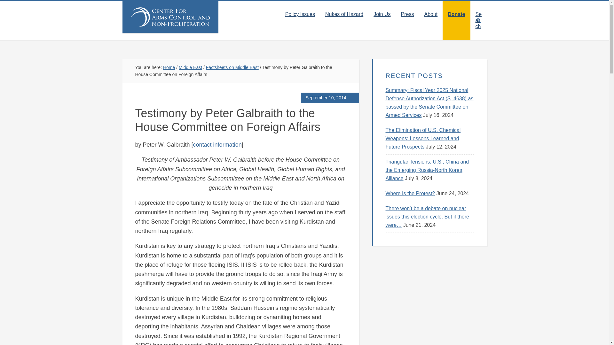 The width and height of the screenshot is (614, 345). Describe the element at coordinates (344, 14) in the screenshot. I see `Nukes of Hazard` at that location.